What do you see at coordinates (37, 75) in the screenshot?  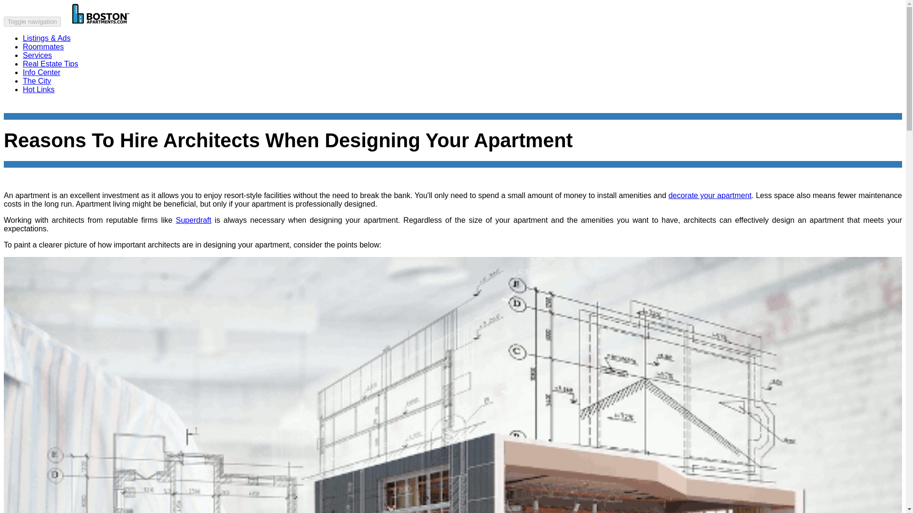 I see `The City` at bounding box center [37, 75].